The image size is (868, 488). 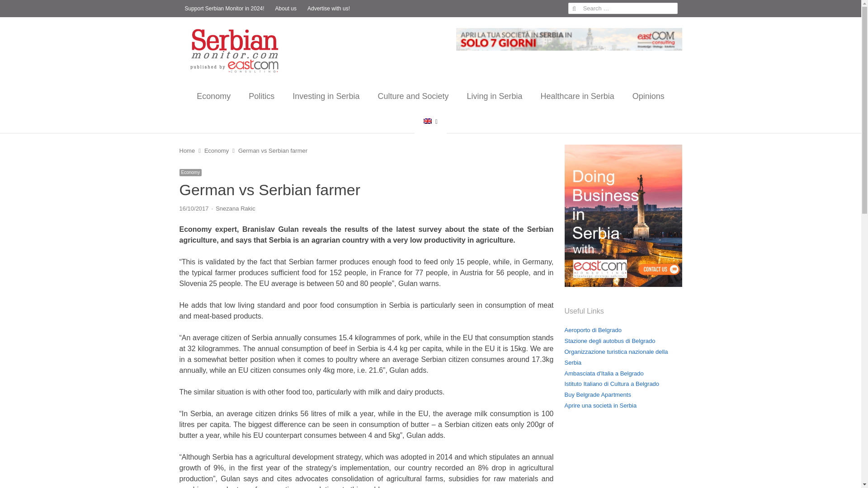 What do you see at coordinates (235, 208) in the screenshot?
I see `Snezana Rakic` at bounding box center [235, 208].